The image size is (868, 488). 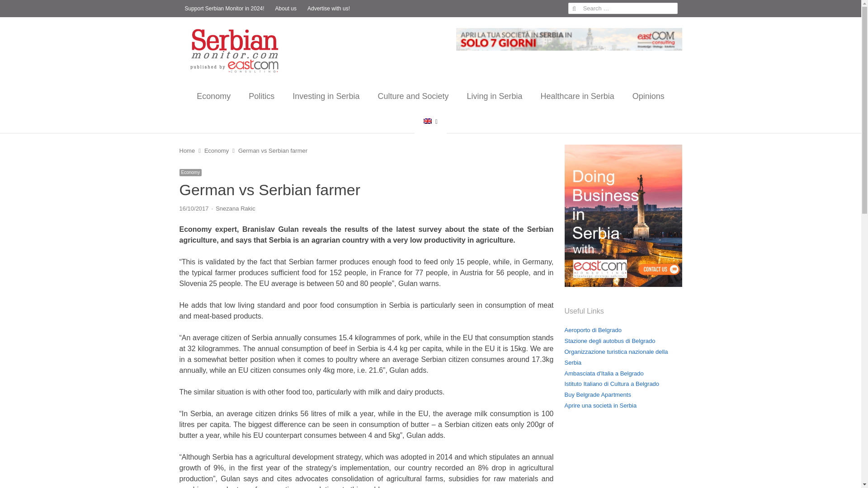 What do you see at coordinates (235, 208) in the screenshot?
I see `Snezana Rakic` at bounding box center [235, 208].